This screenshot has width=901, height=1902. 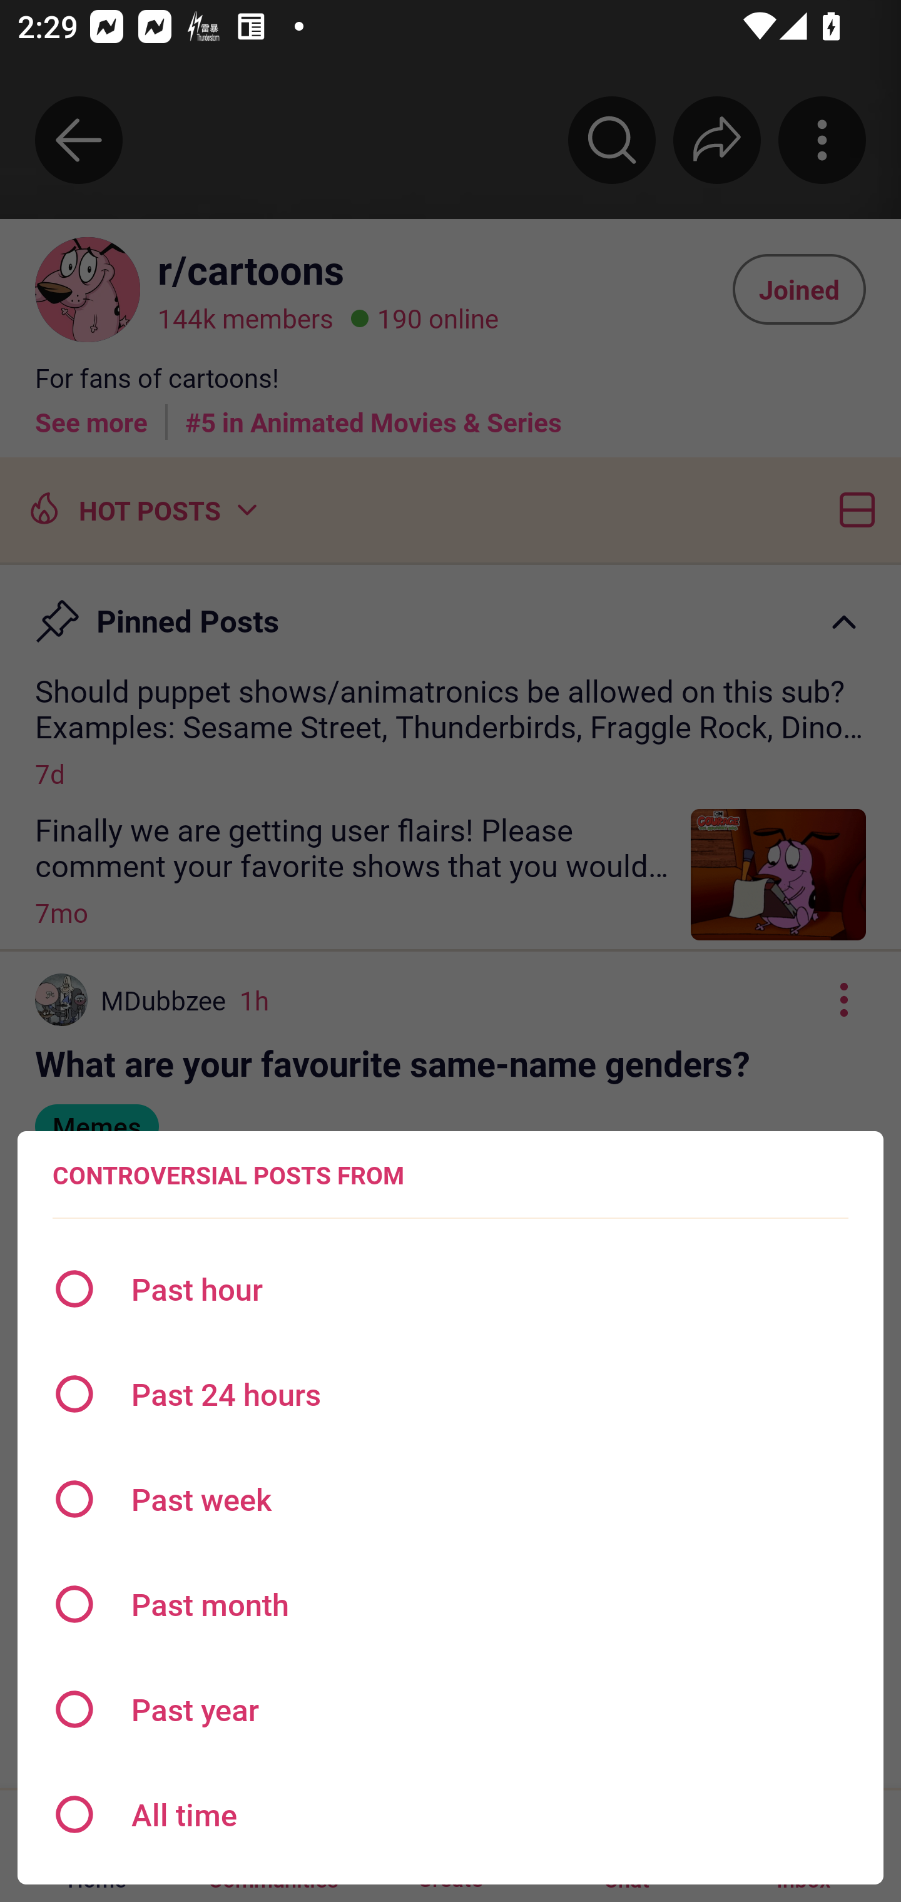 What do you see at coordinates (450, 1499) in the screenshot?
I see `Past week` at bounding box center [450, 1499].